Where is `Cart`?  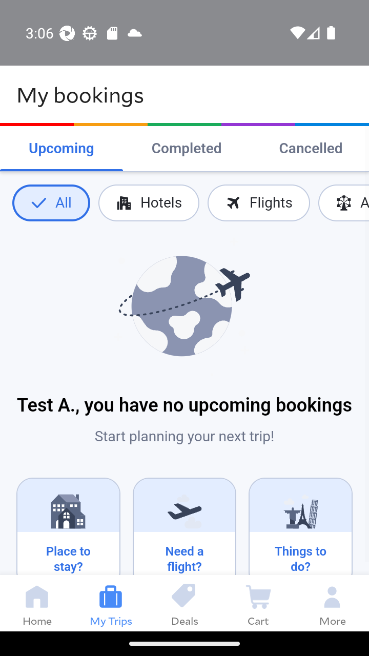 Cart is located at coordinates (258, 603).